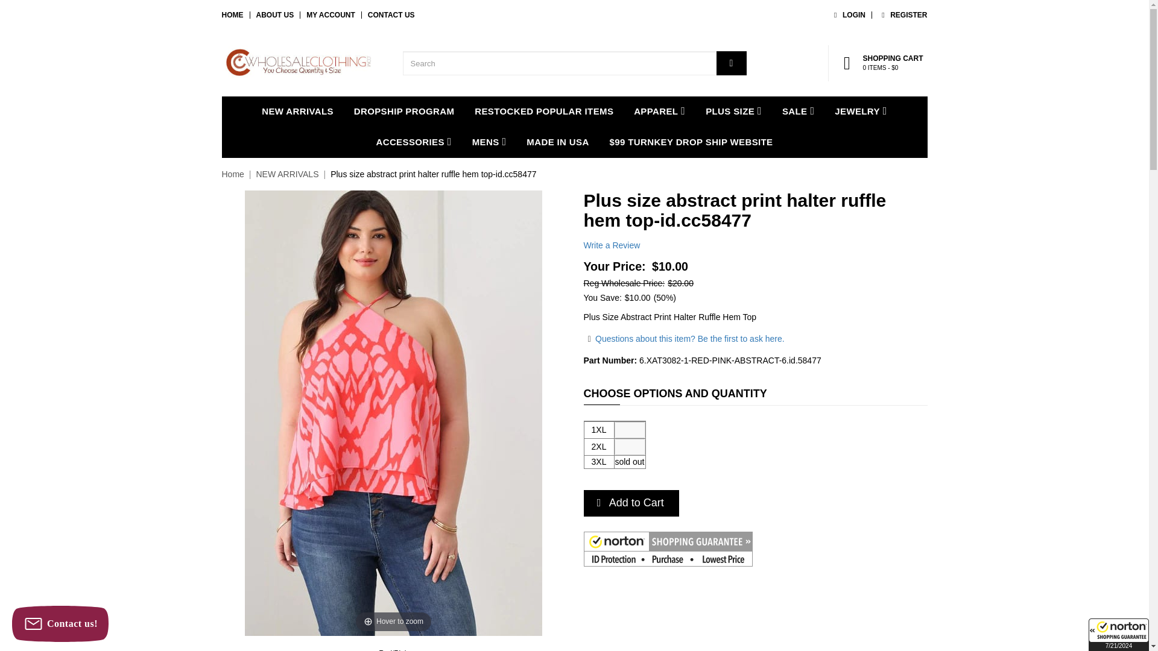  Describe the element at coordinates (733, 111) in the screenshot. I see `PLUS SIZE` at that location.